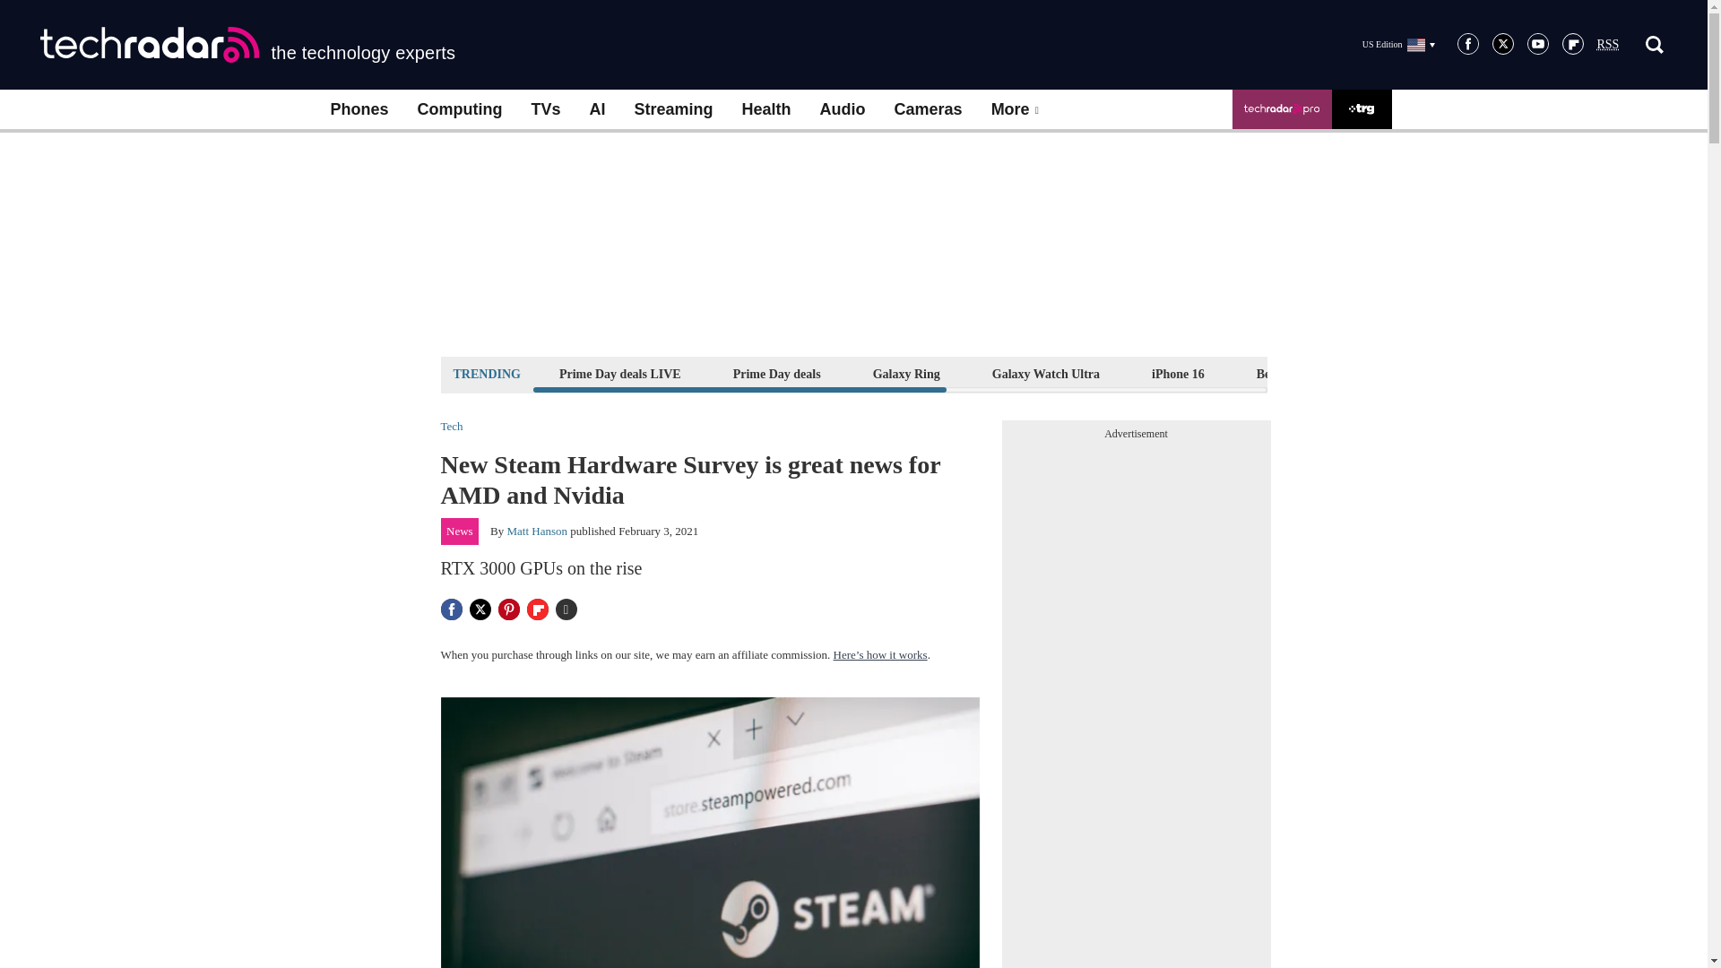  I want to click on TVs, so click(545, 109).